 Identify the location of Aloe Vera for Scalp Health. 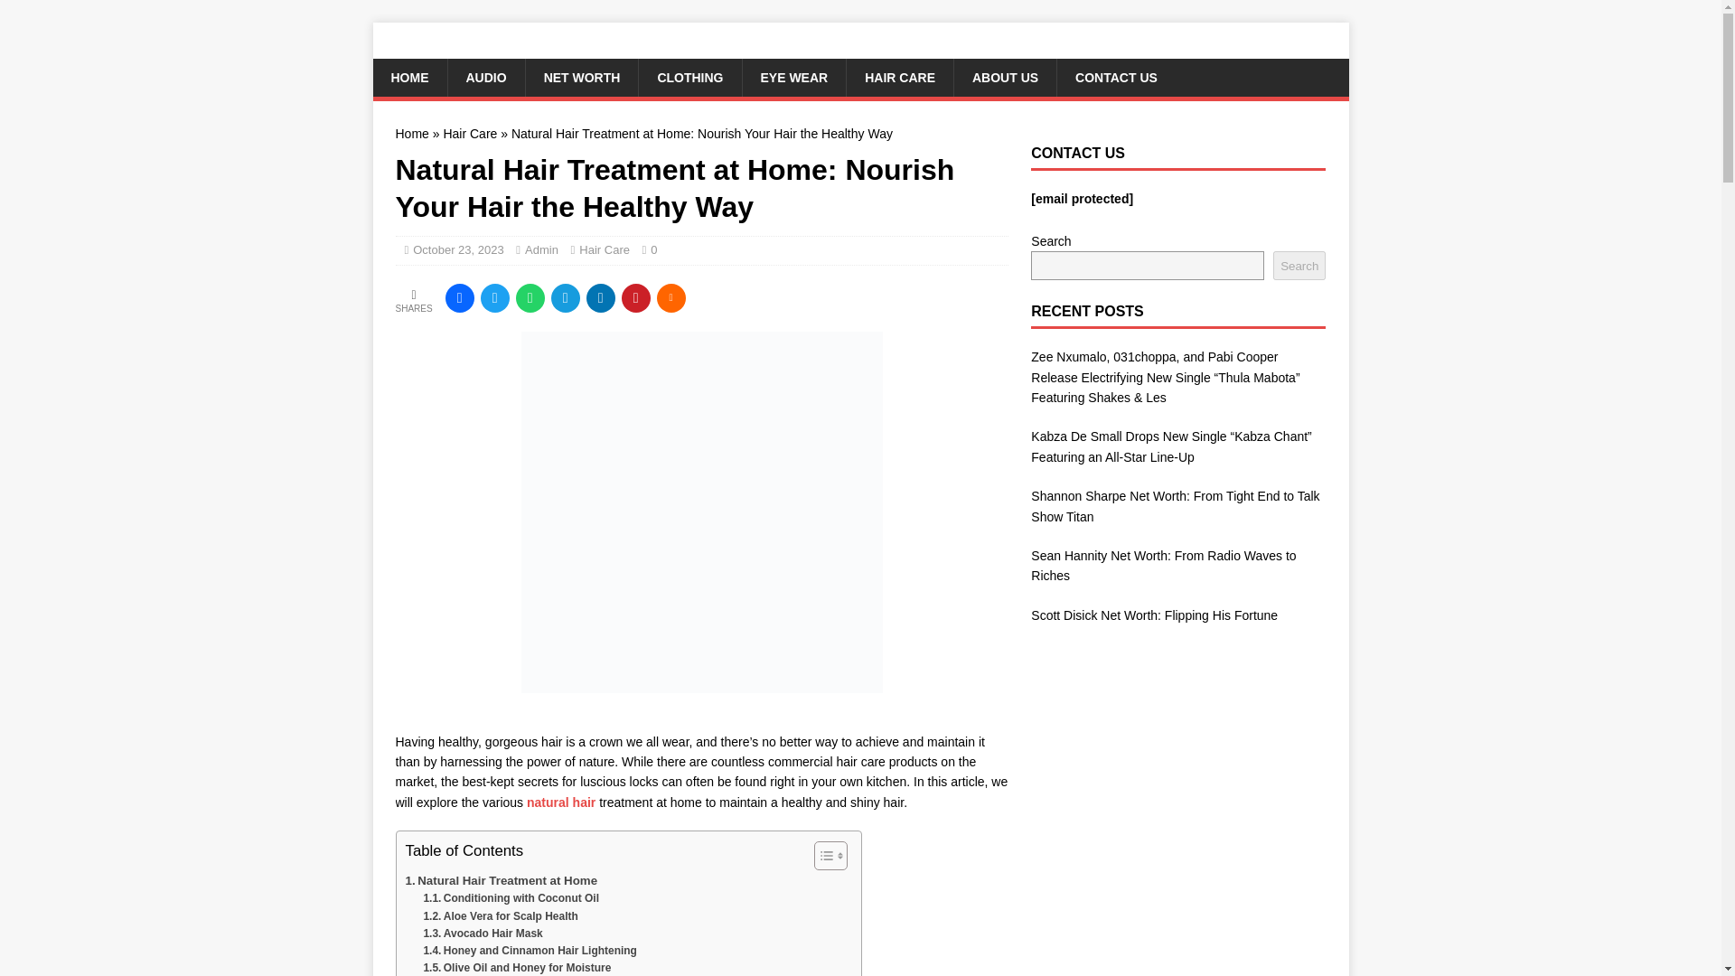
(501, 916).